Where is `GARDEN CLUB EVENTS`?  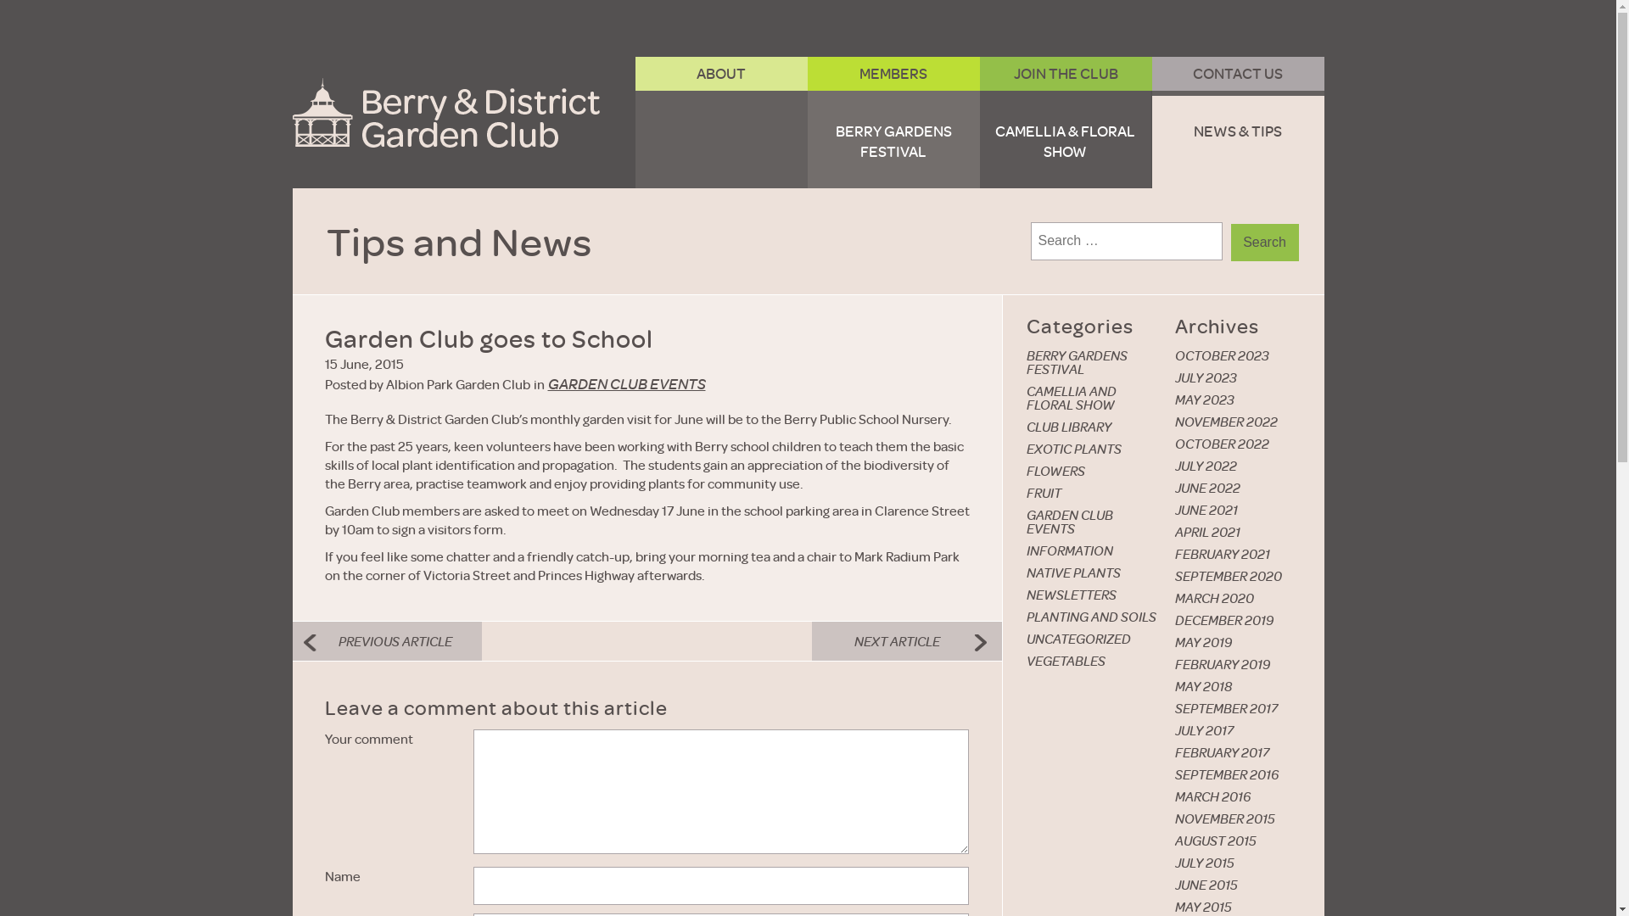
GARDEN CLUB EVENTS is located at coordinates (627, 384).